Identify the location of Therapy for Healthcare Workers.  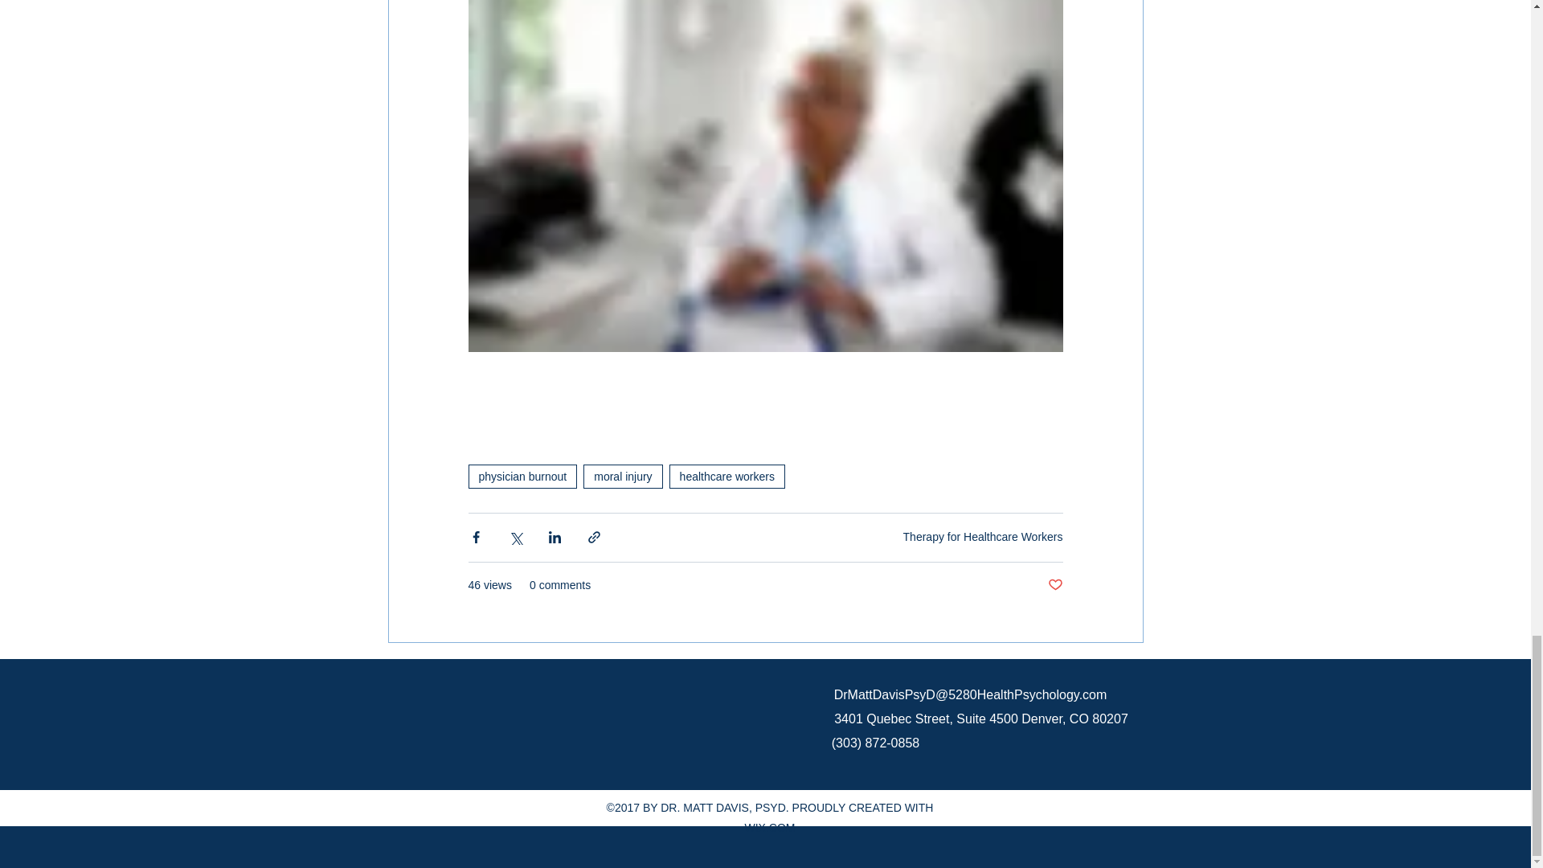
(982, 537).